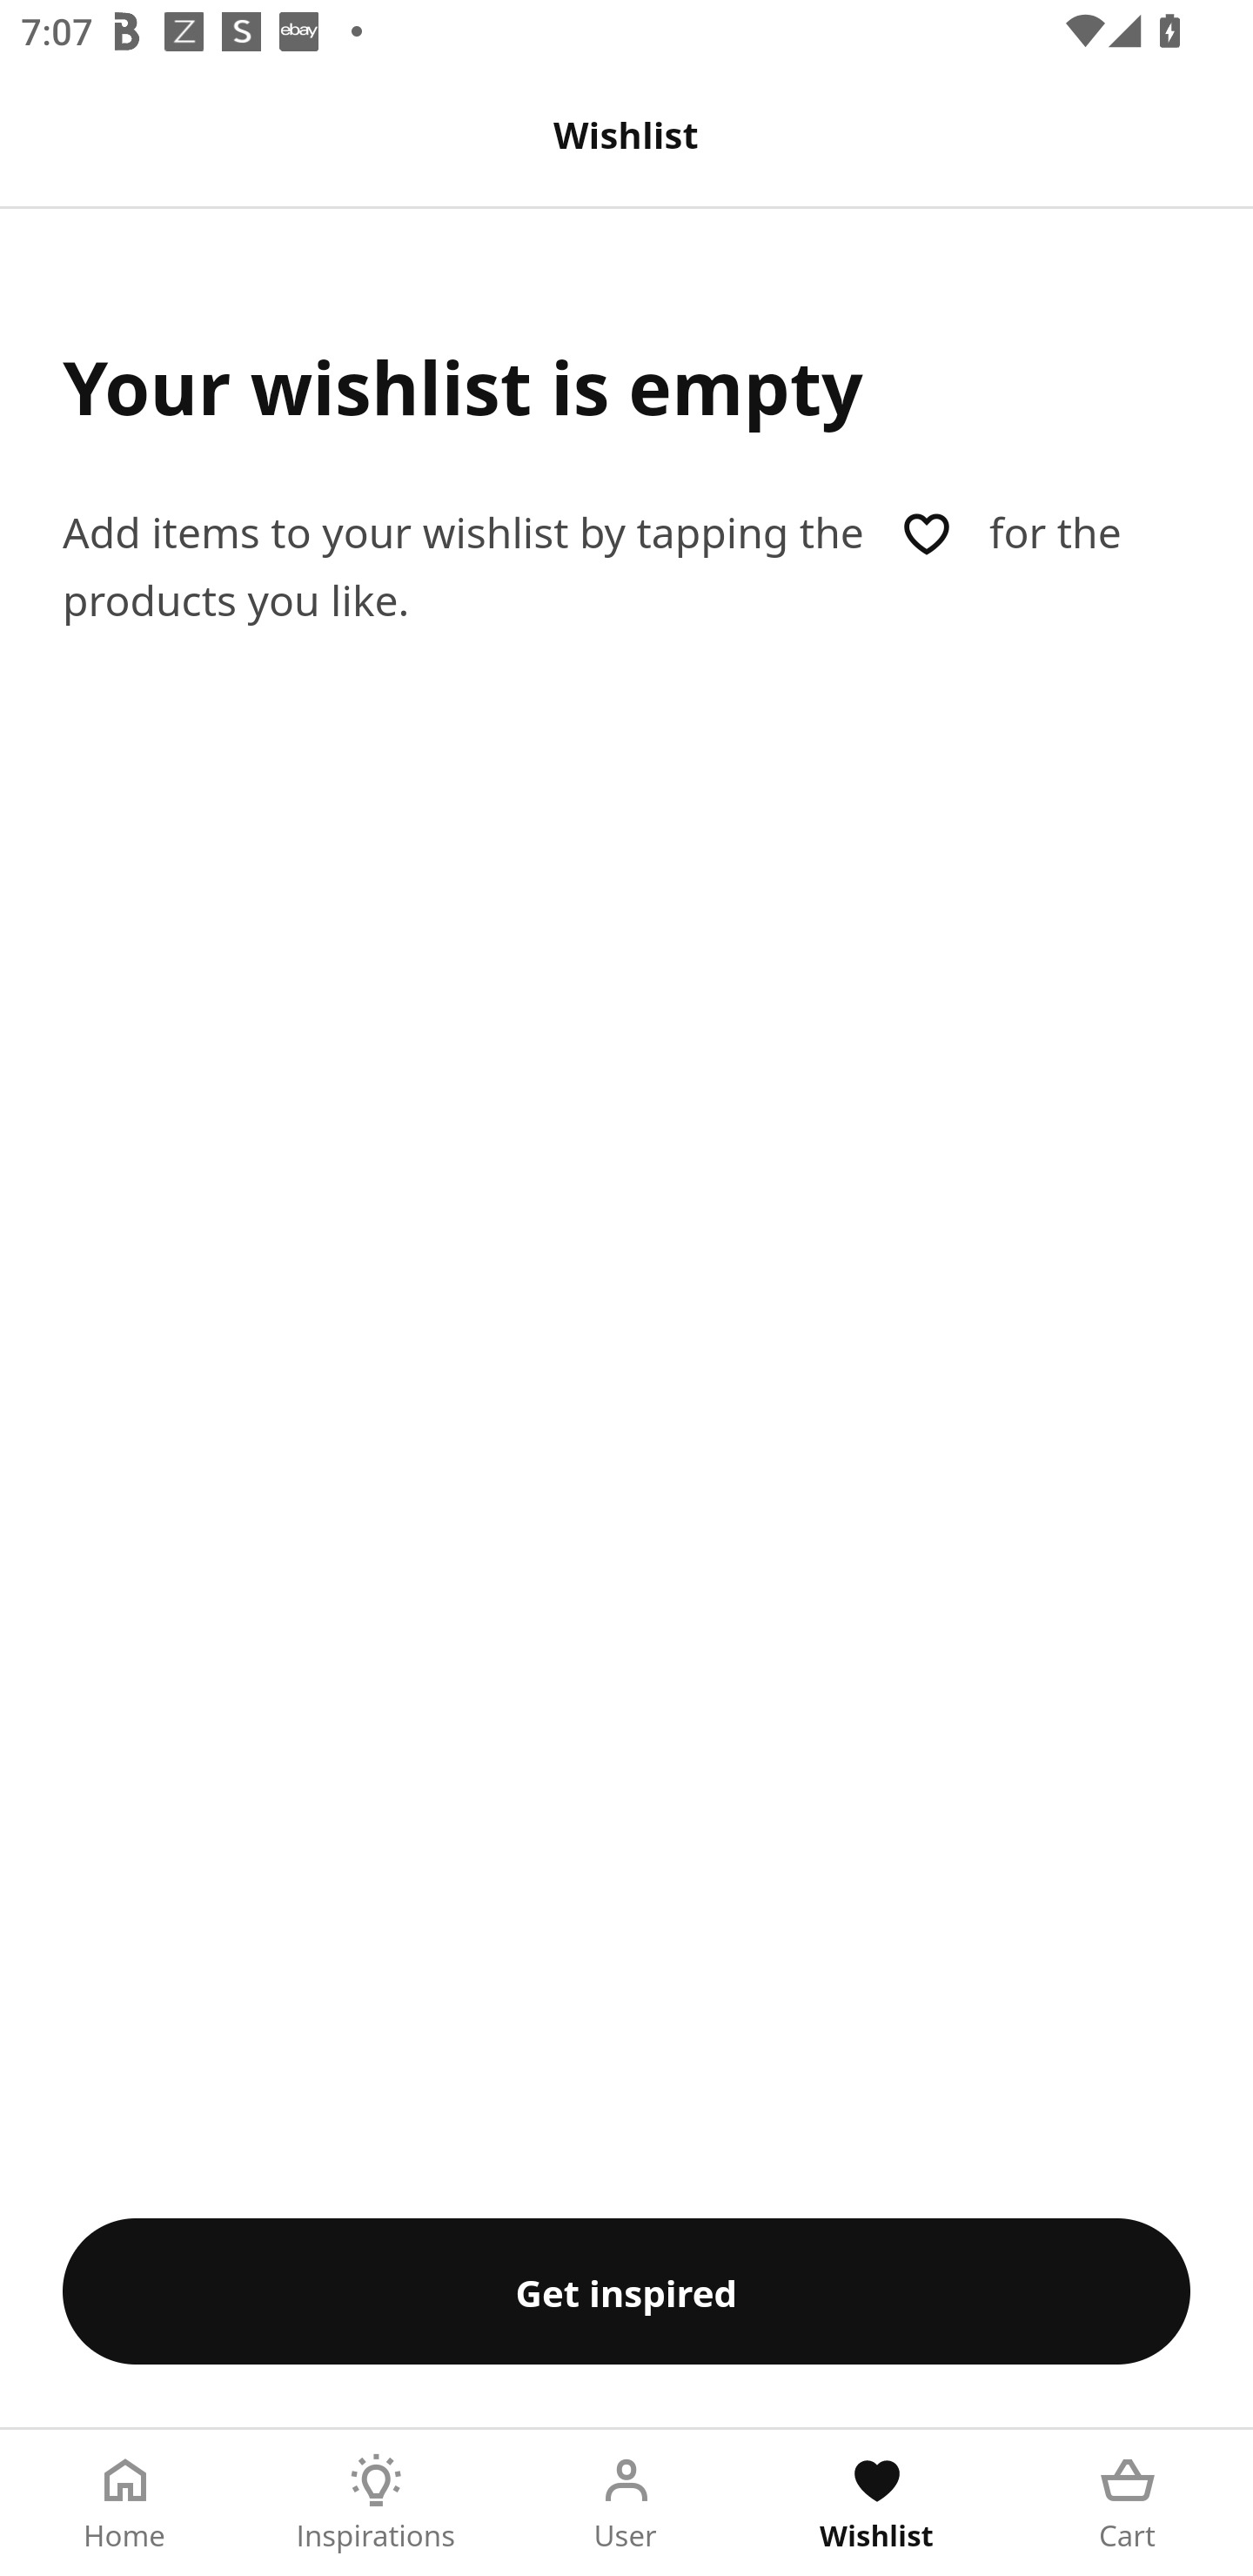 Image resolution: width=1253 pixels, height=2576 pixels. I want to click on Wishlist
Tab 4 of 5, so click(877, 2503).